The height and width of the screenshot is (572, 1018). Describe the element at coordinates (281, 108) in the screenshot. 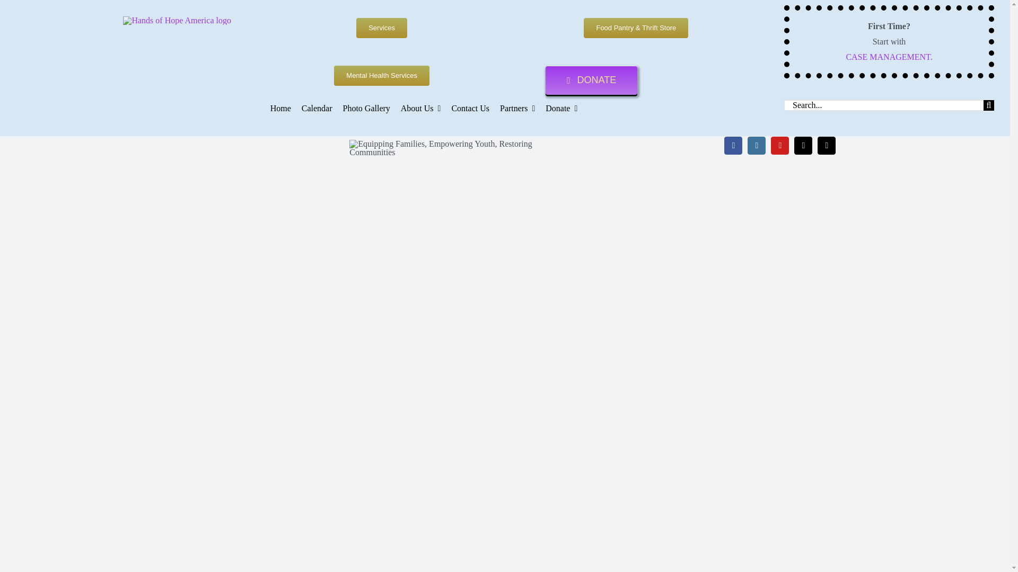

I see `Home` at that location.